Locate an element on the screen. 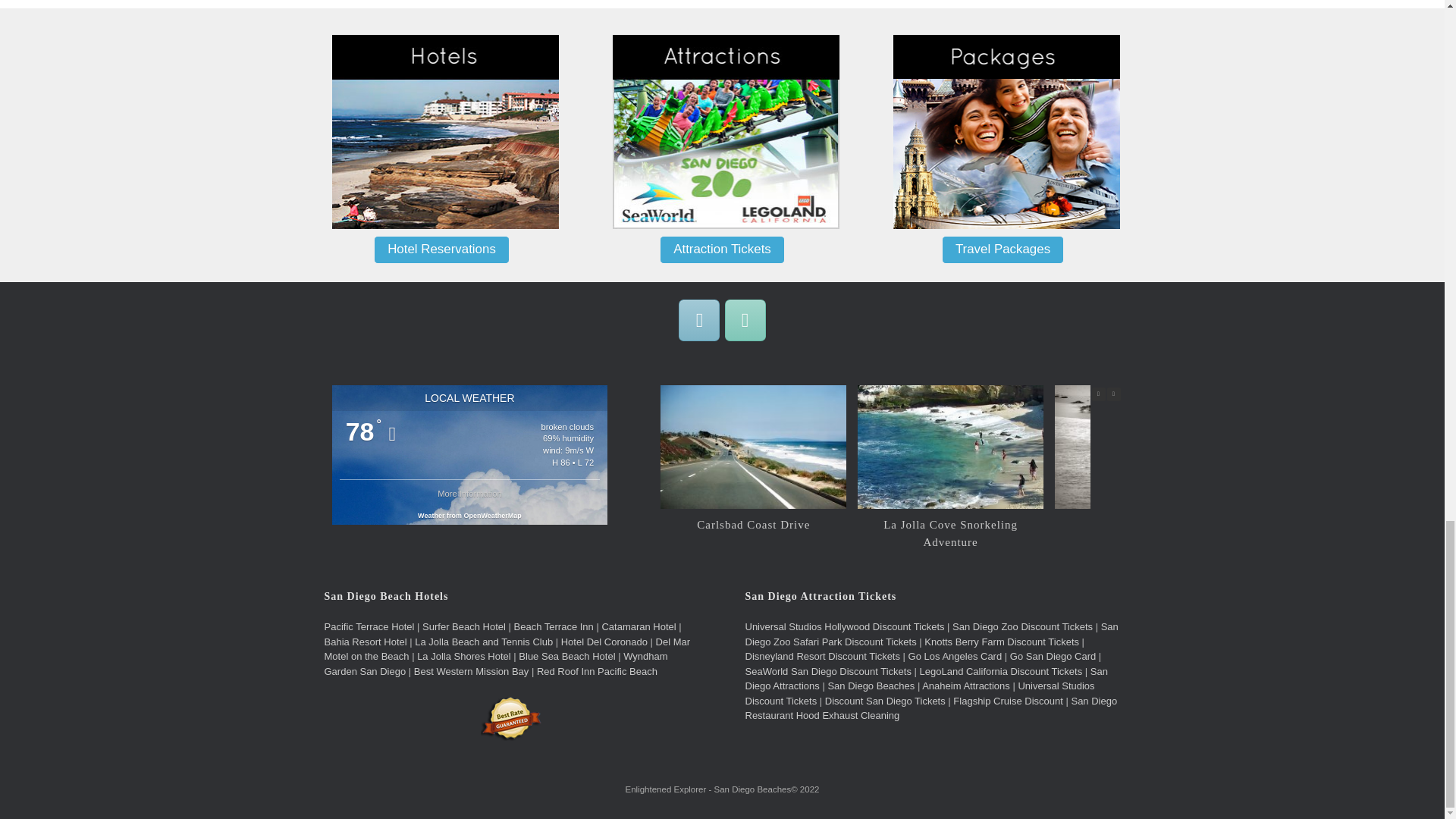 The image size is (1456, 819). San Diego Travel Packages is located at coordinates (1007, 132).